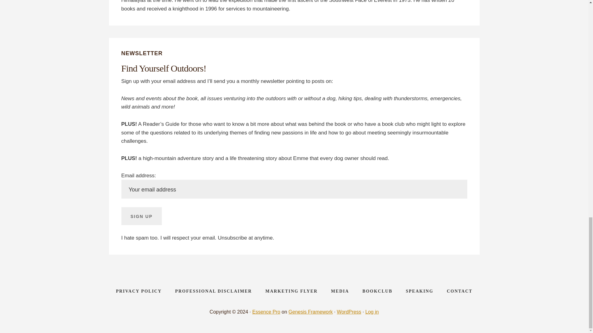 The height and width of the screenshot is (333, 593). I want to click on SPEAKING, so click(419, 291).